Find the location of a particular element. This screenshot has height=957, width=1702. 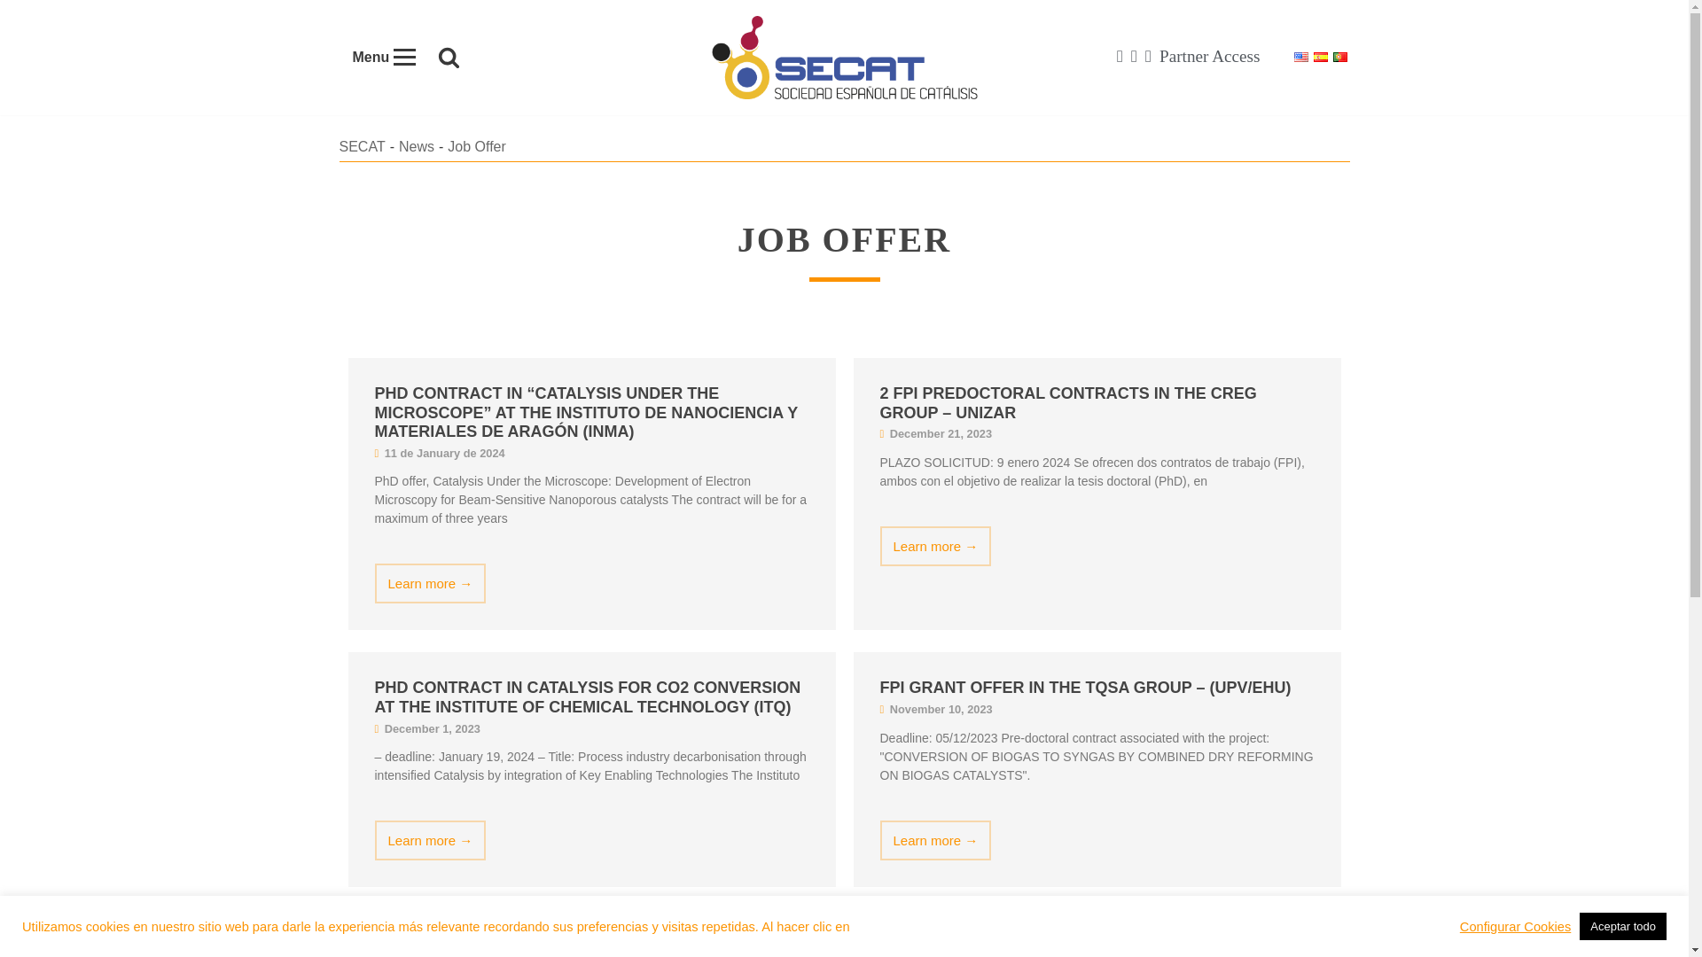

English is located at coordinates (1300, 57).